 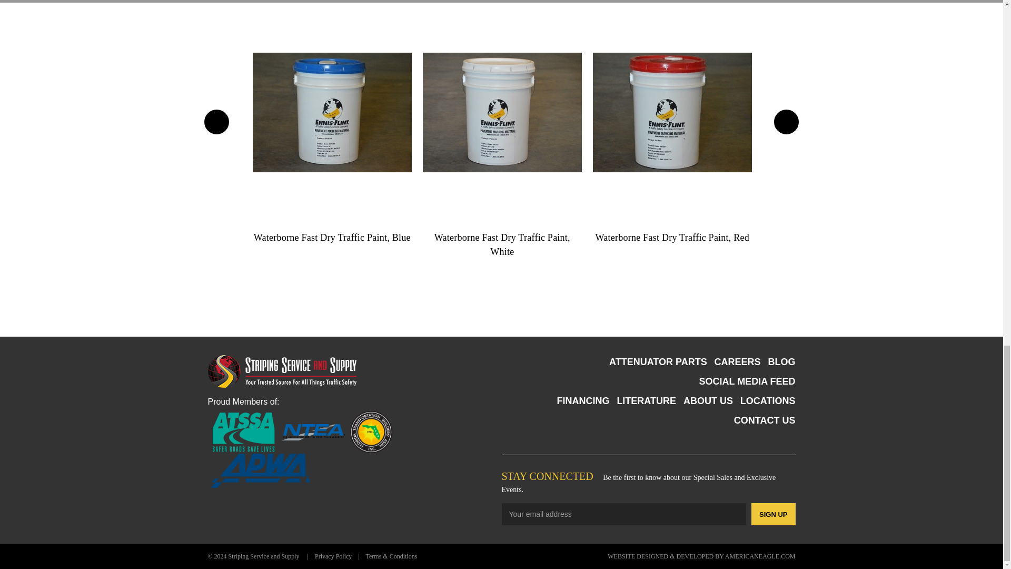 I want to click on Sign up, so click(x=773, y=514).